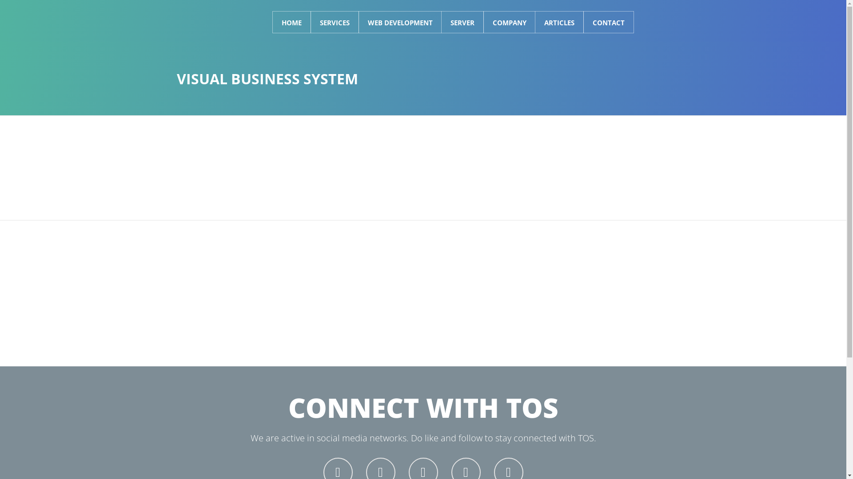 The height and width of the screenshot is (479, 853). Describe the element at coordinates (559, 22) in the screenshot. I see `ARTICLES` at that location.